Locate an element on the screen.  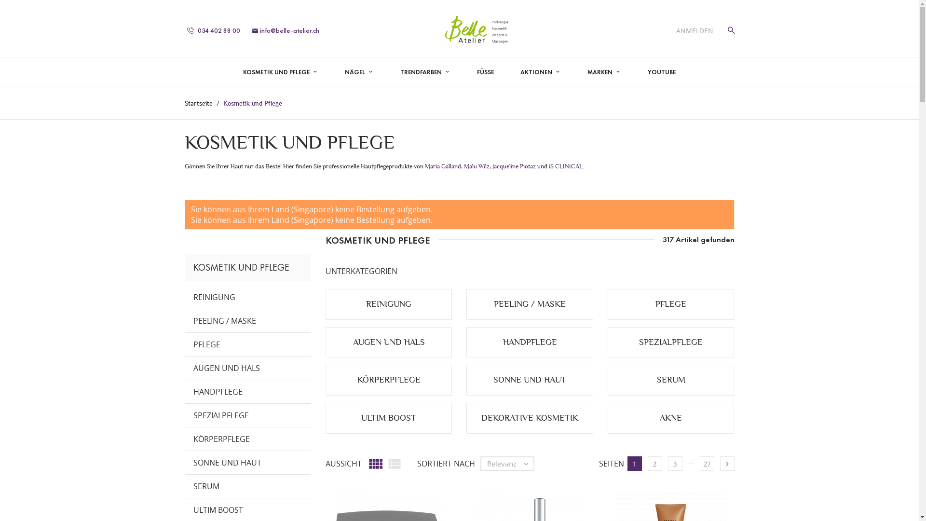
PEELING / MASKE is located at coordinates (248, 321).